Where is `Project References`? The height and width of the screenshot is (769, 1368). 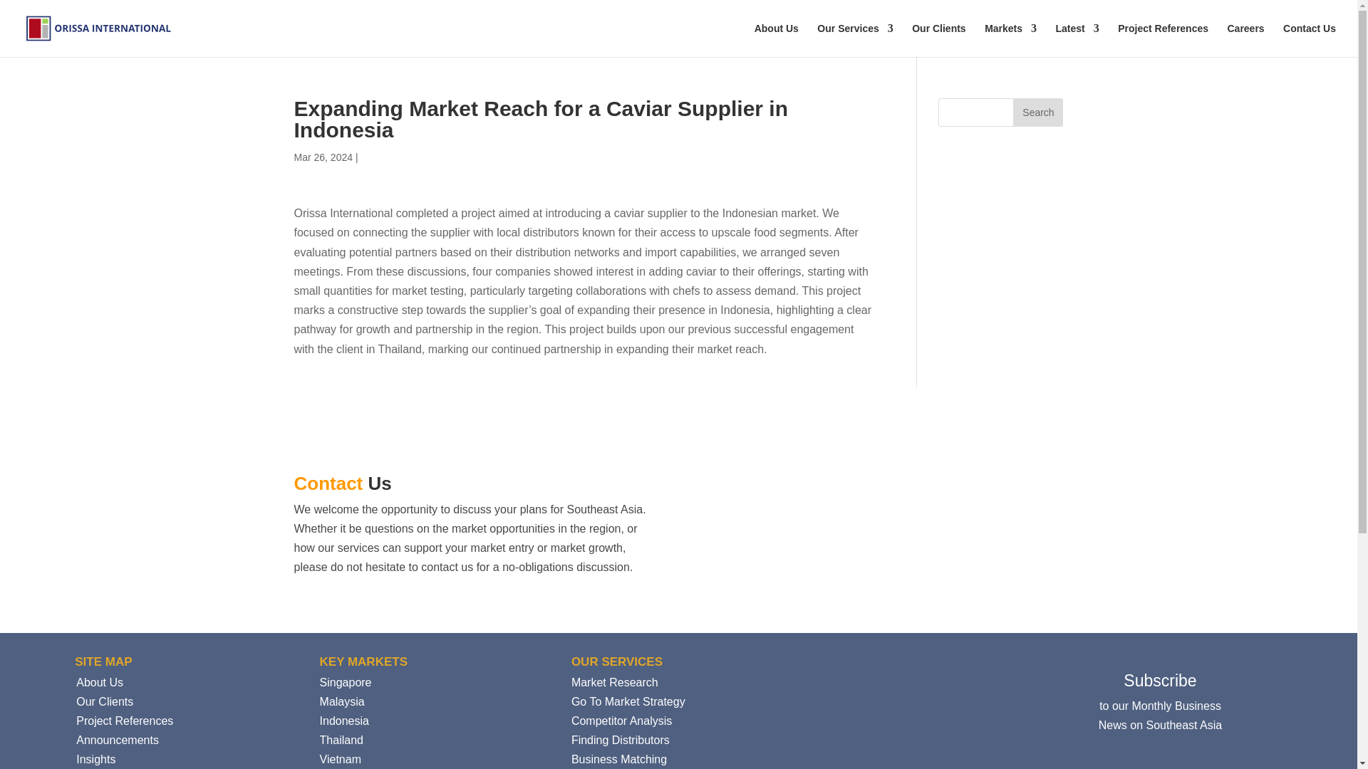
Project References is located at coordinates (1163, 40).